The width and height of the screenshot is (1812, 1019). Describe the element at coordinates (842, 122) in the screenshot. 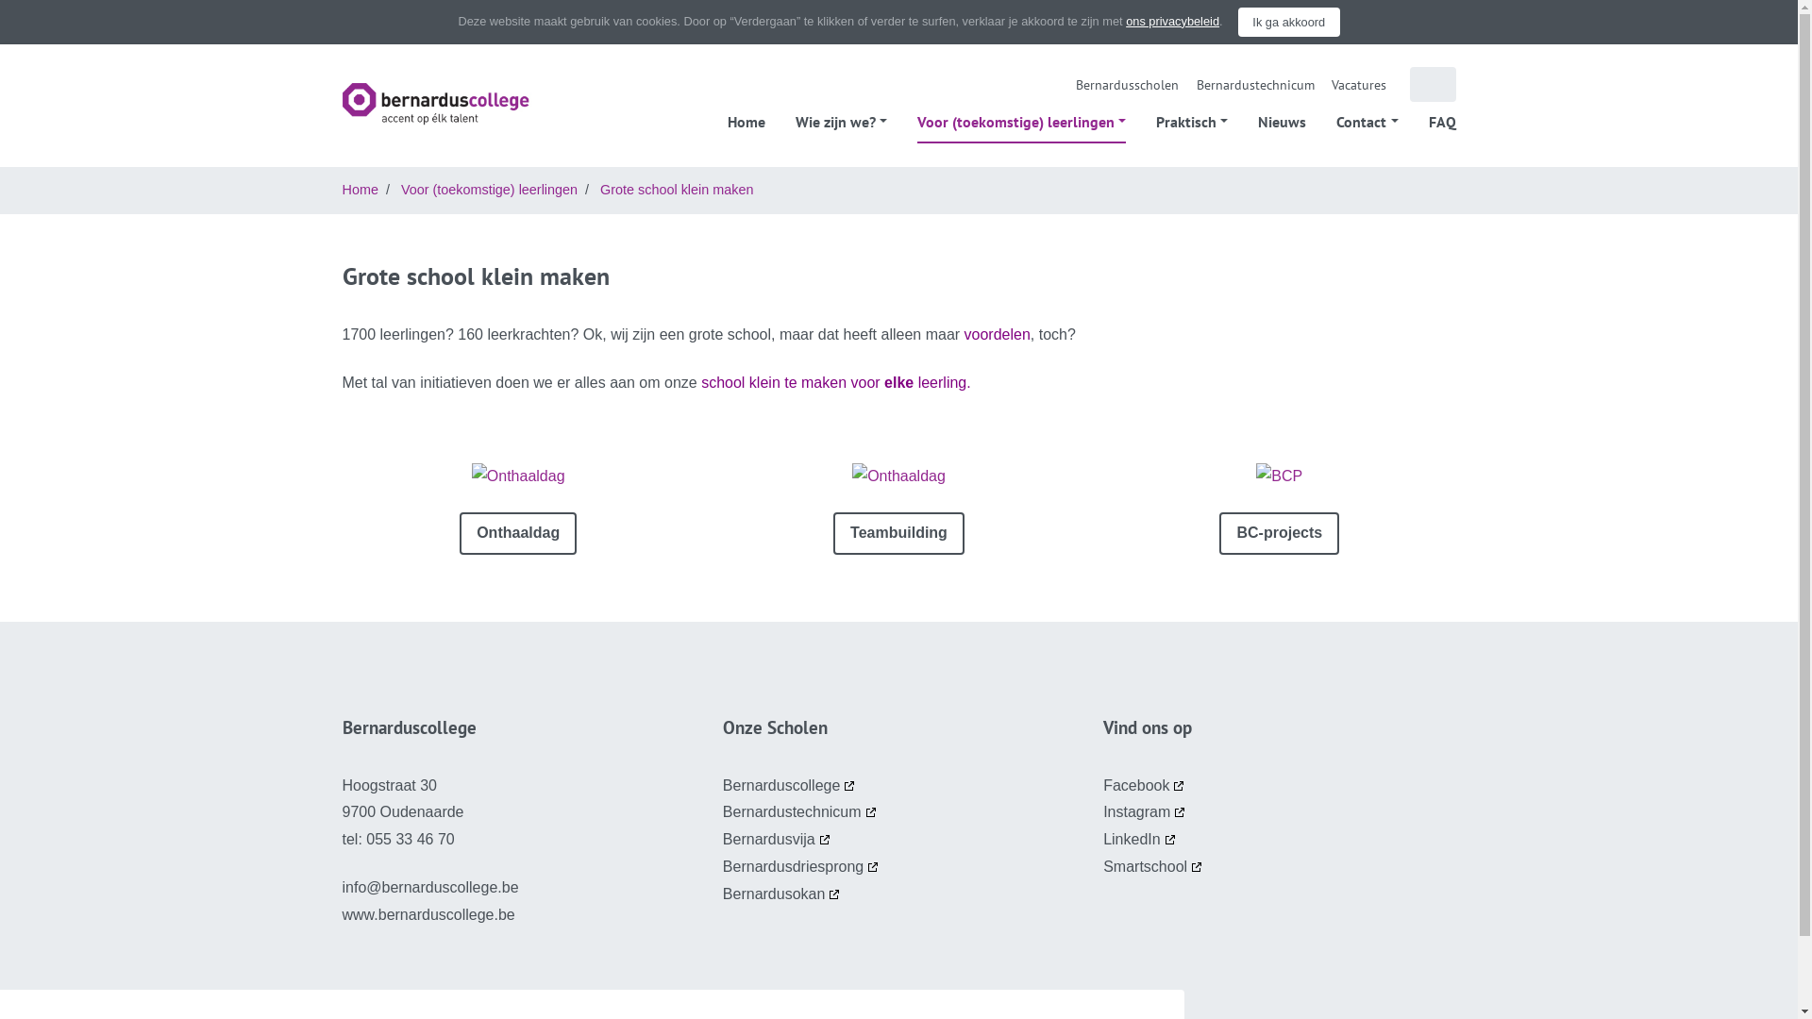

I see `Wie zijn we?` at that location.